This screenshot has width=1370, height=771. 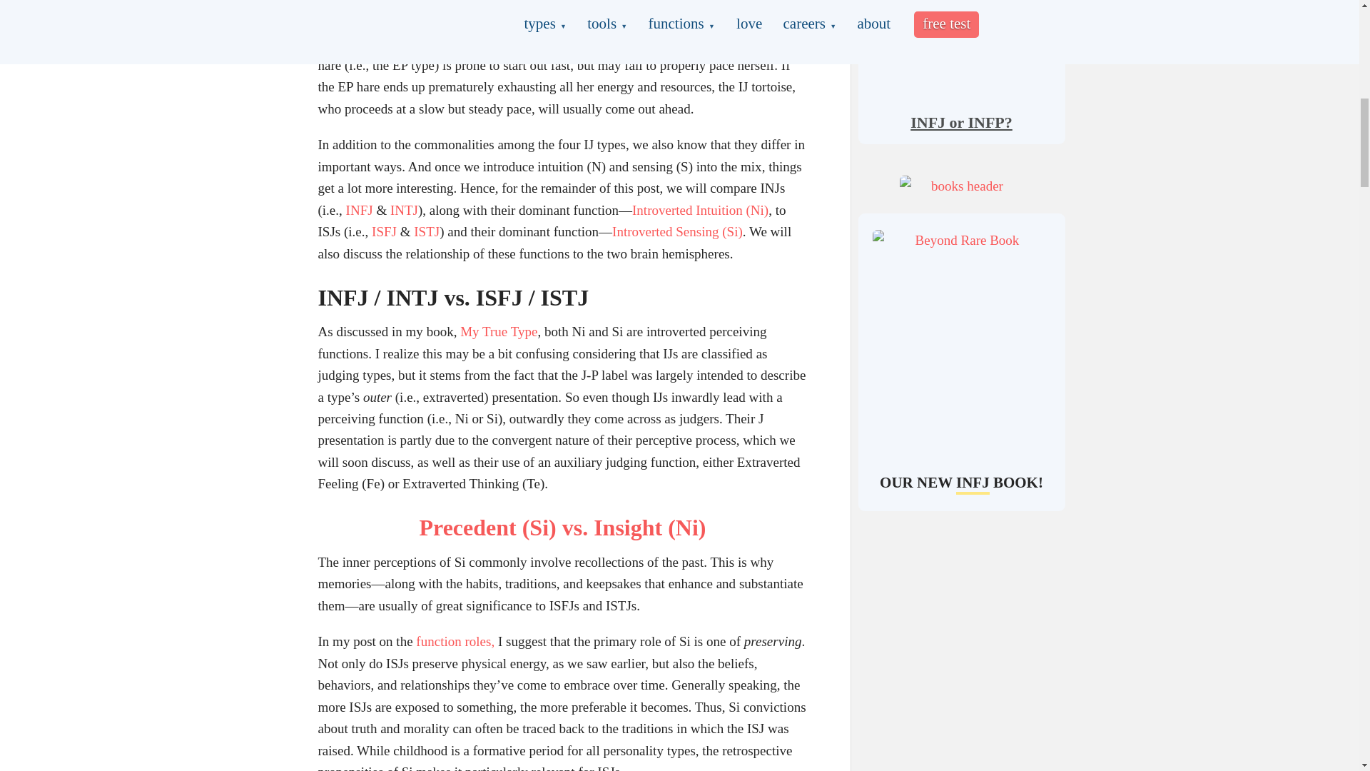 I want to click on function roles,, so click(x=455, y=641).